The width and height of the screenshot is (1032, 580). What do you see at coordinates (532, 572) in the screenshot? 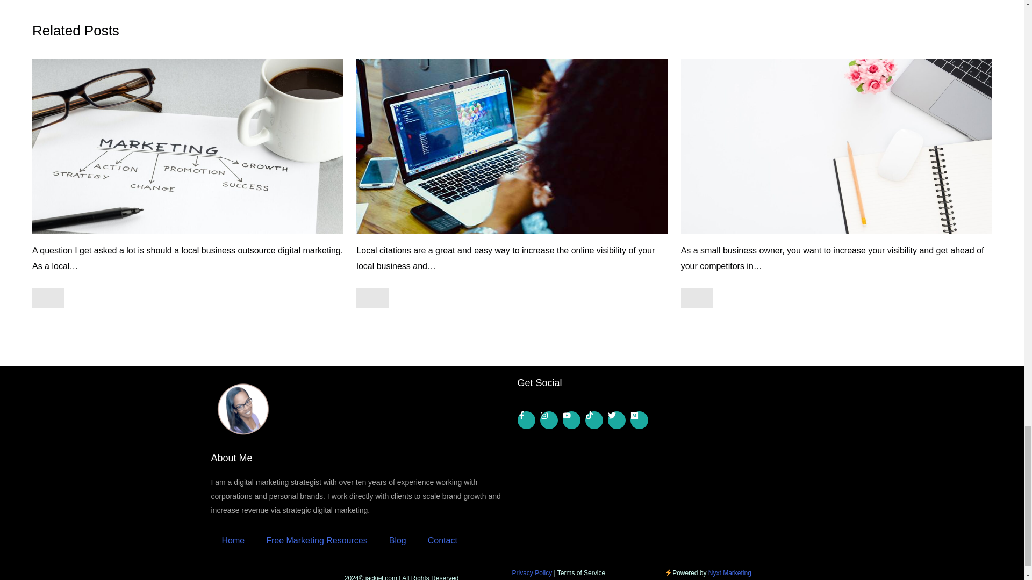
I see `Privacy Policy` at bounding box center [532, 572].